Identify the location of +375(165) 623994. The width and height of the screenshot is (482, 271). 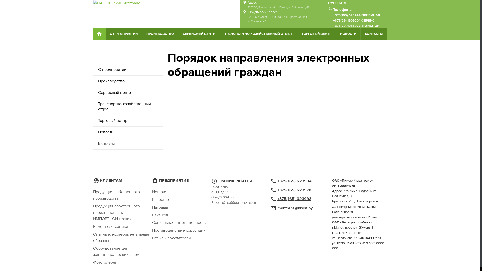
(294, 181).